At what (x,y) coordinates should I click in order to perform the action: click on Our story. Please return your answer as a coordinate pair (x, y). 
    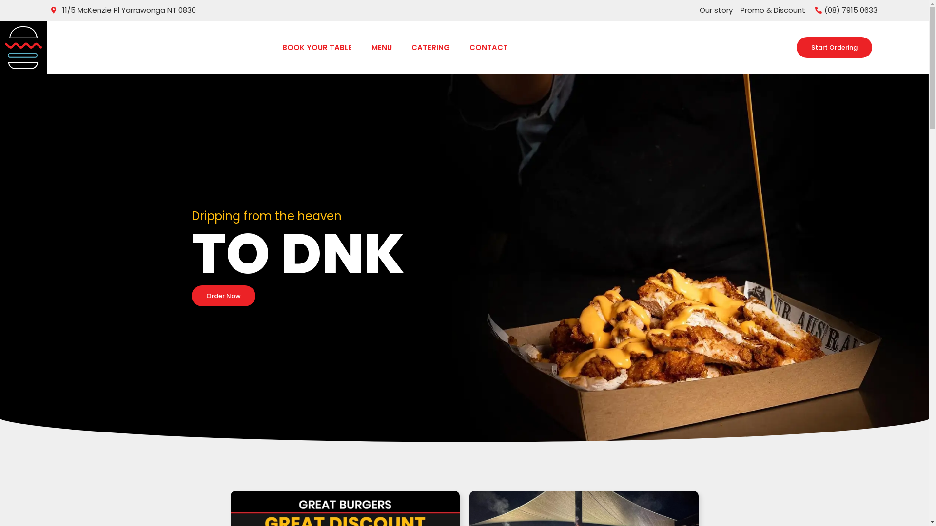
    Looking at the image, I should click on (716, 11).